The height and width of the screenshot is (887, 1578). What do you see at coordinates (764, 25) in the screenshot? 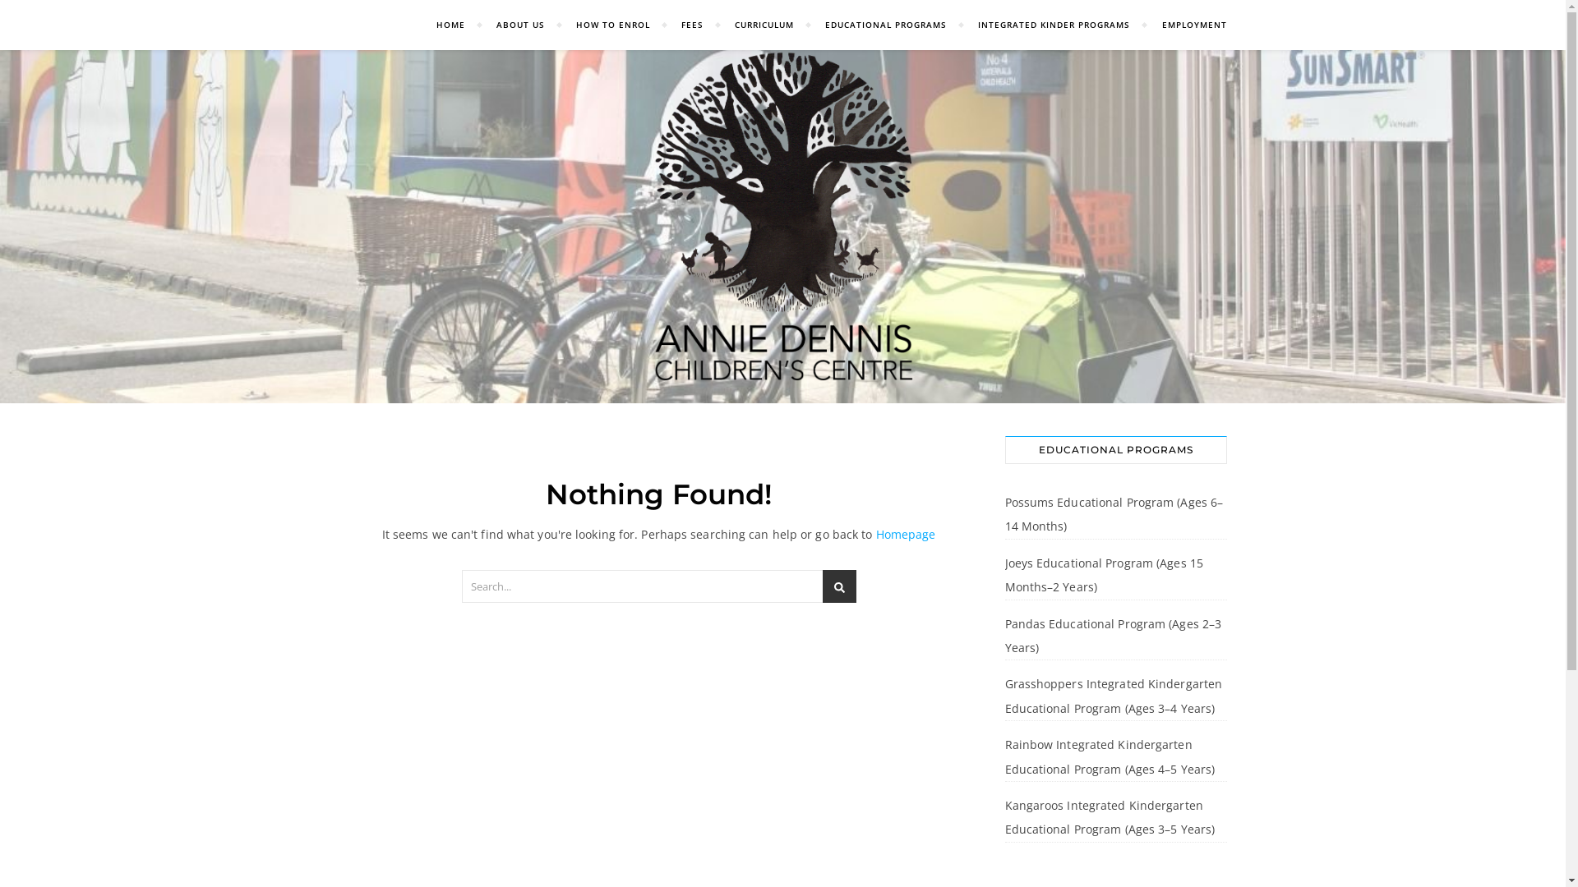
I see `CURRICULUM` at bounding box center [764, 25].